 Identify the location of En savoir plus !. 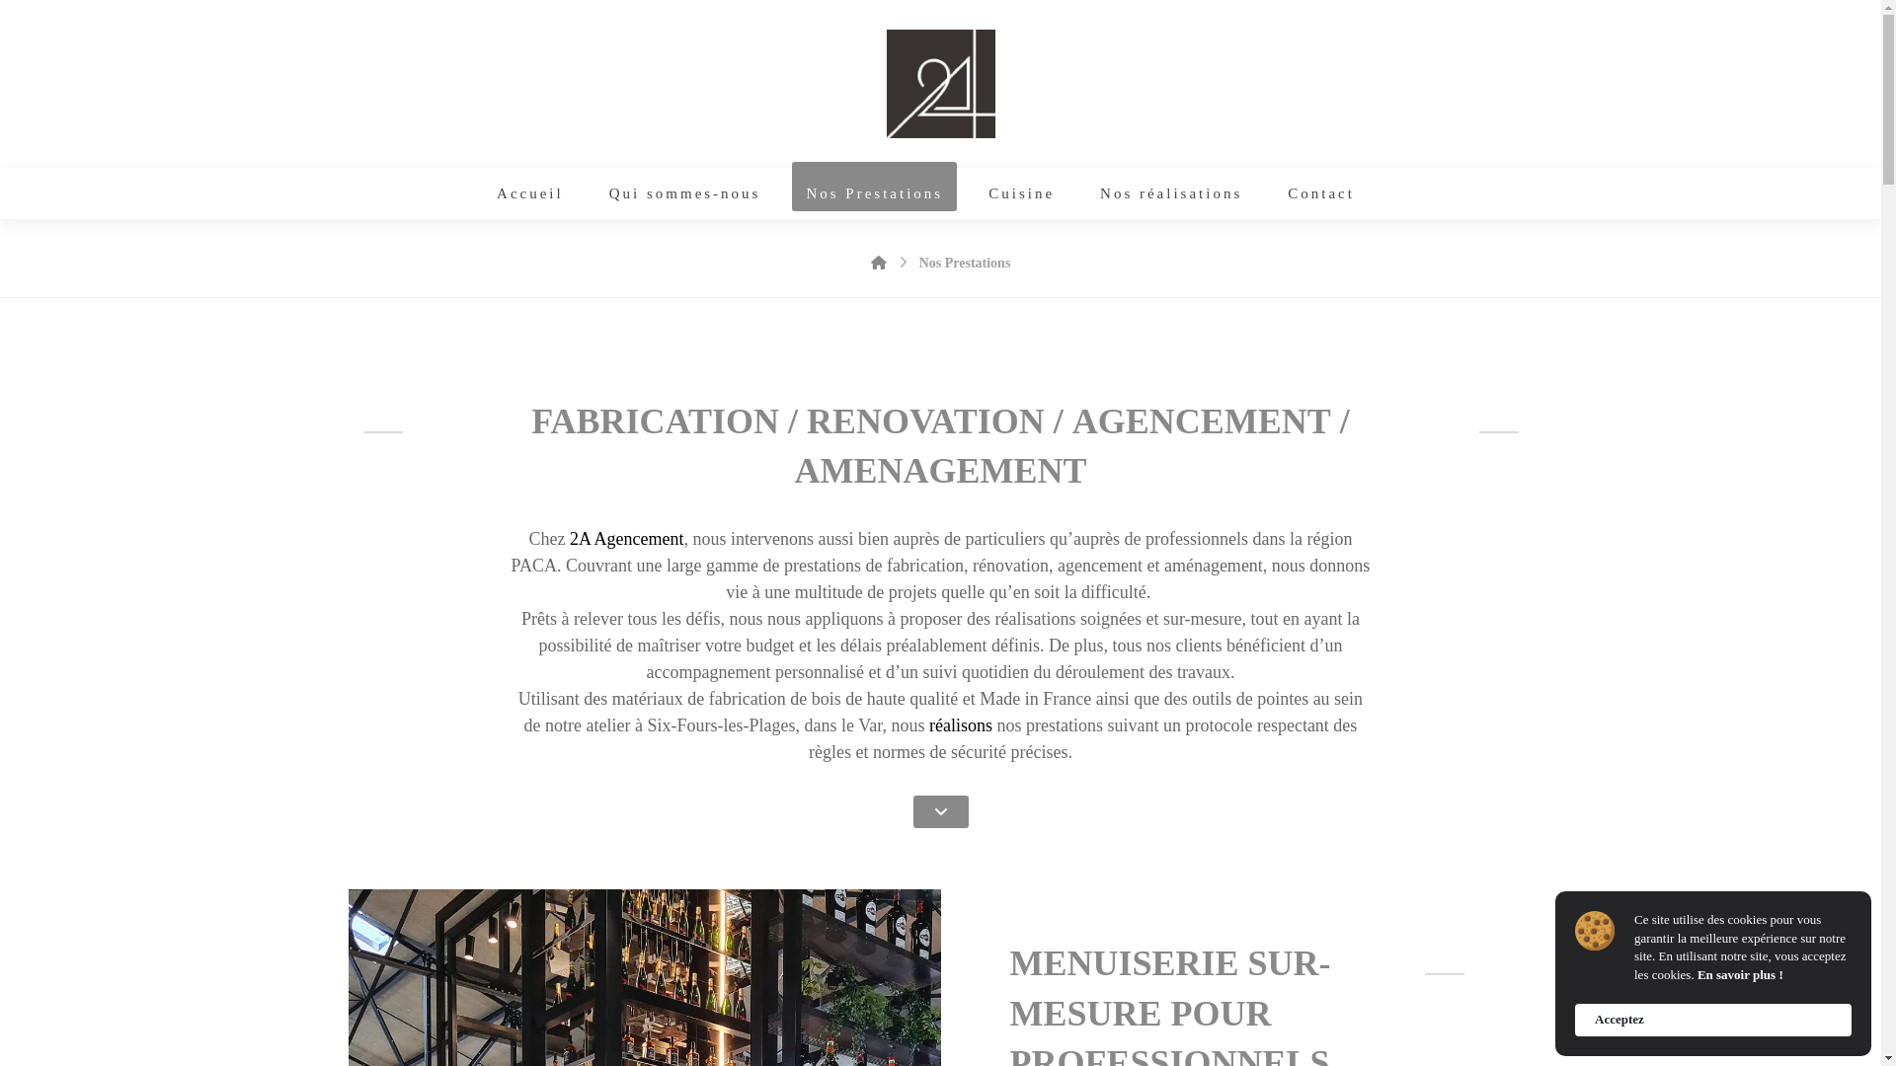
(1740, 975).